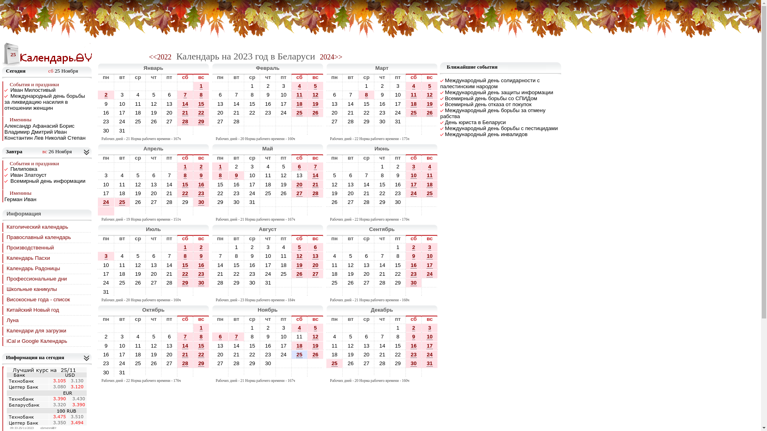 The width and height of the screenshot is (767, 431). What do you see at coordinates (351, 354) in the screenshot?
I see `19` at bounding box center [351, 354].